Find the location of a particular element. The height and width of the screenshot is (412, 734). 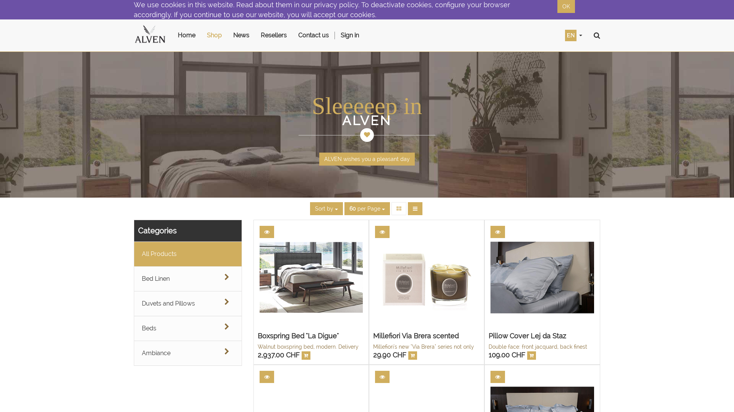

Millefiori Via Brera scented candles is located at coordinates (416, 340).